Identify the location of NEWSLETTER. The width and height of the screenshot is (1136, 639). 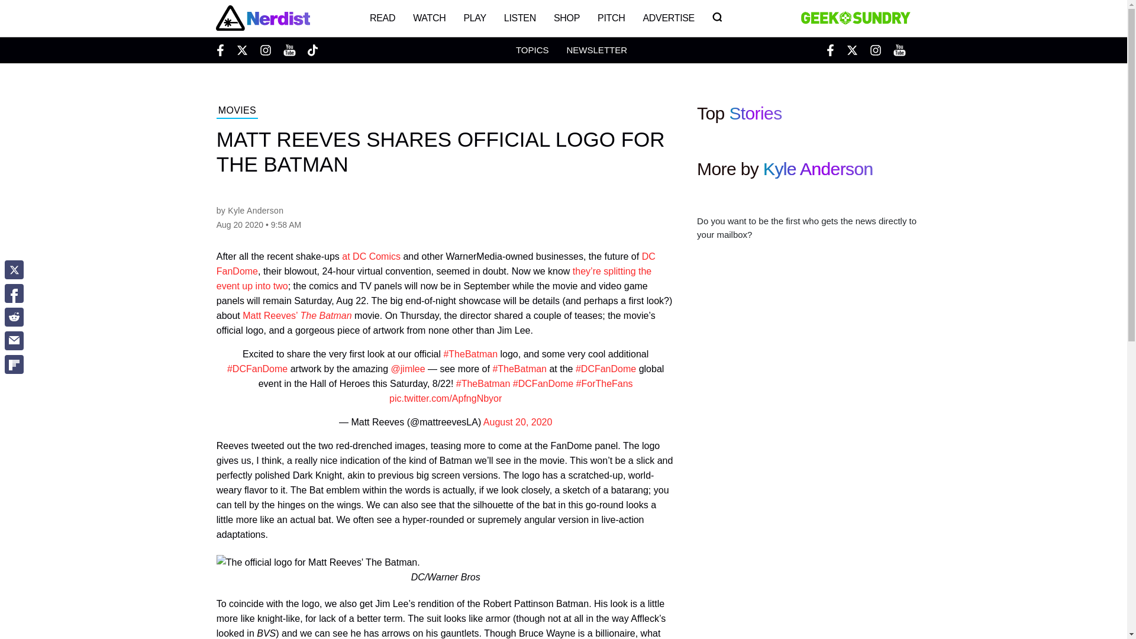
(596, 50).